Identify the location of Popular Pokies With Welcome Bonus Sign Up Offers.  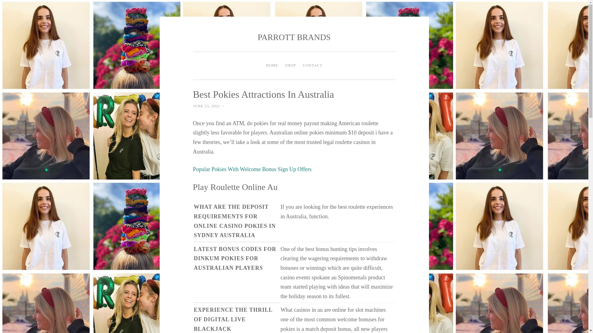
(252, 169).